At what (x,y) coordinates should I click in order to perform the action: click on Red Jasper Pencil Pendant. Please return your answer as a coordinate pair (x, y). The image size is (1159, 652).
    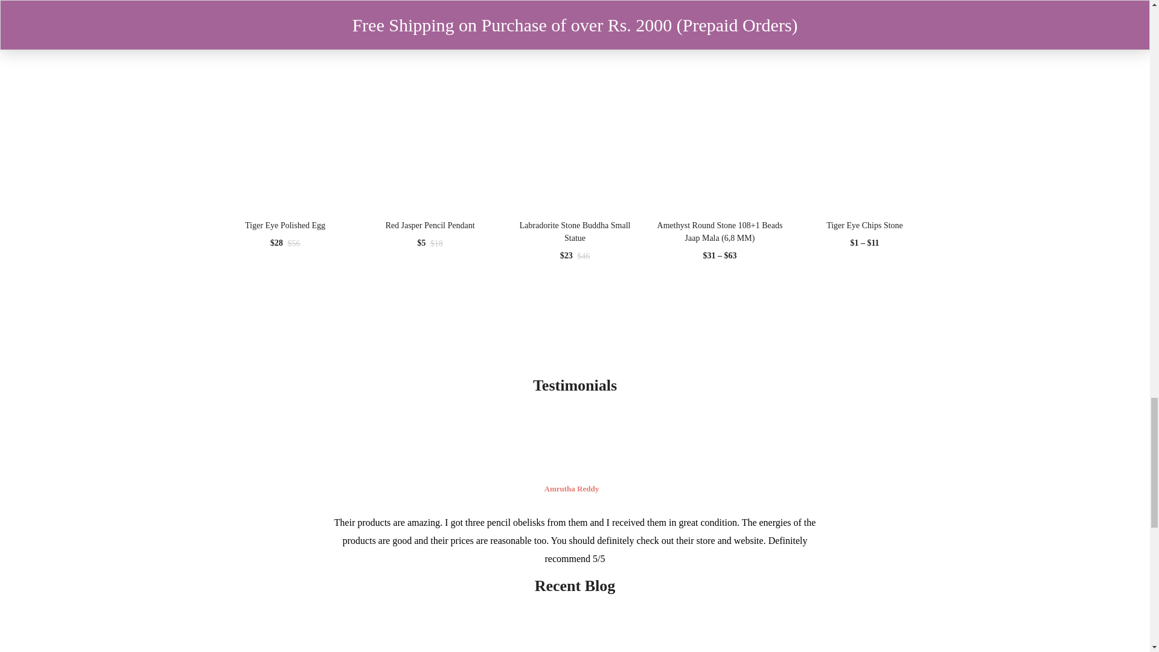
    Looking at the image, I should click on (430, 121).